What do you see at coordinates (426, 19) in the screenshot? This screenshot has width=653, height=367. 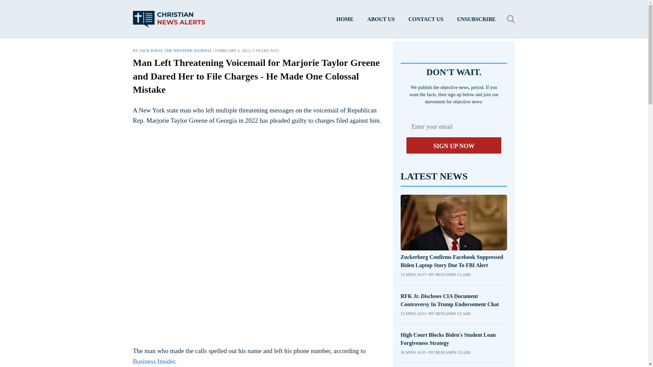 I see `CONTACT US` at bounding box center [426, 19].